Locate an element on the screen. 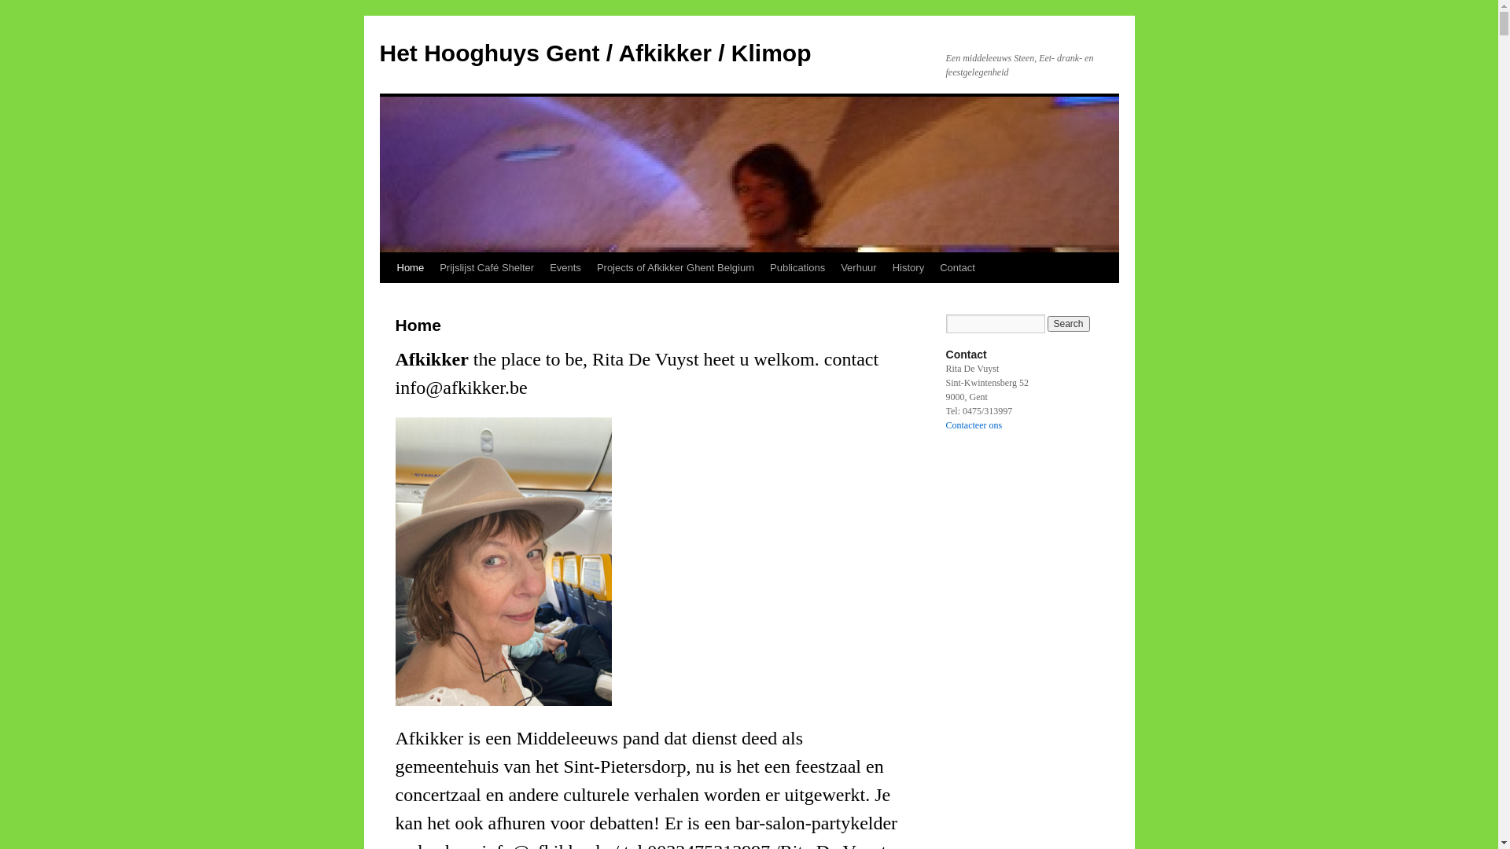  Publications is located at coordinates (797, 268).